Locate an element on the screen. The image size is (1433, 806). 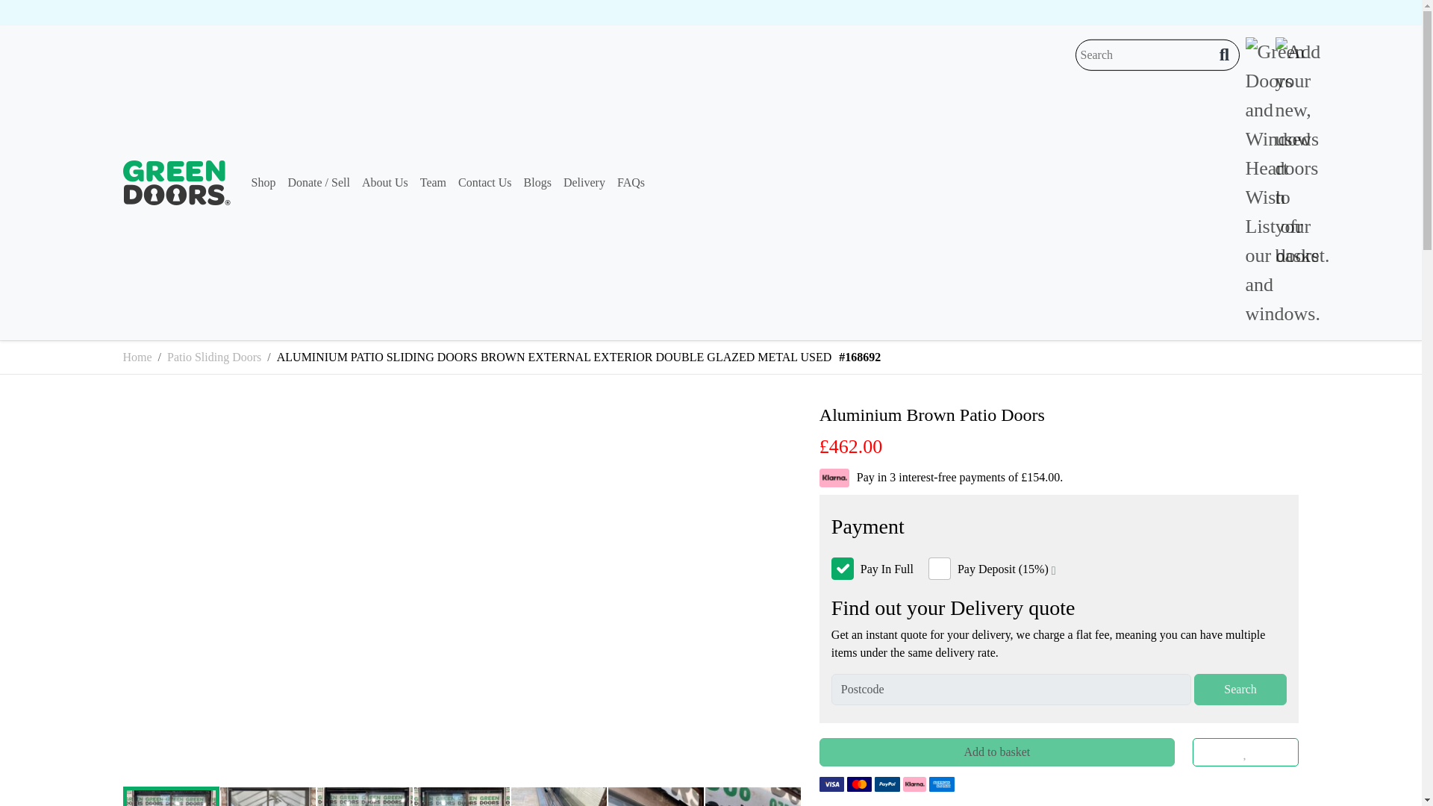
full is located at coordinates (842, 569).